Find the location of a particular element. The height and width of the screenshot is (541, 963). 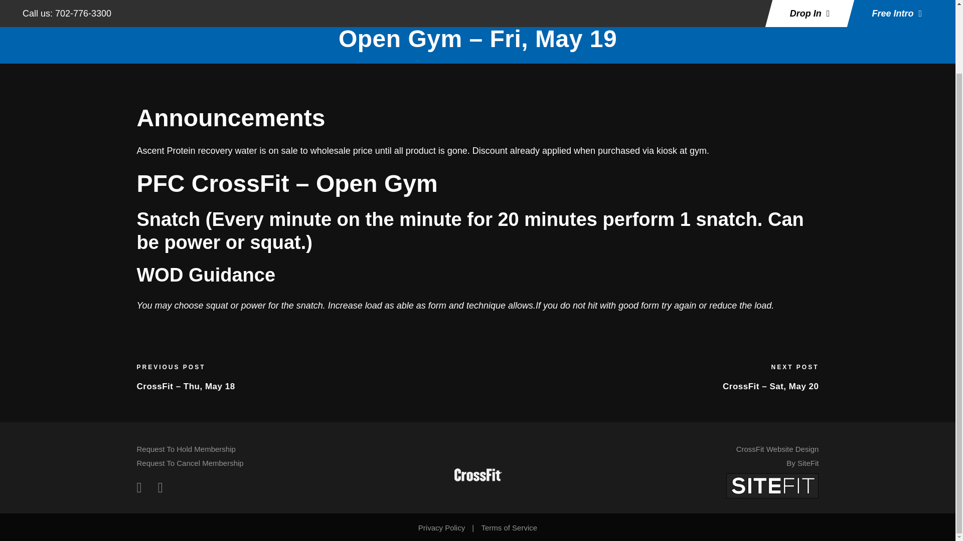

CrossFit Website Design By SiteFit is located at coordinates (772, 485).